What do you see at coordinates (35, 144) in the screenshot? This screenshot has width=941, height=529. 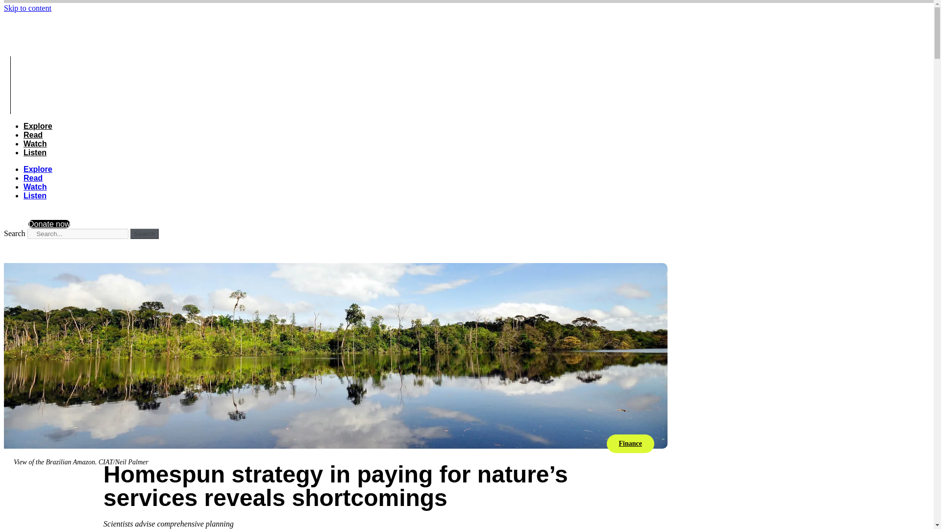 I see `Watch` at bounding box center [35, 144].